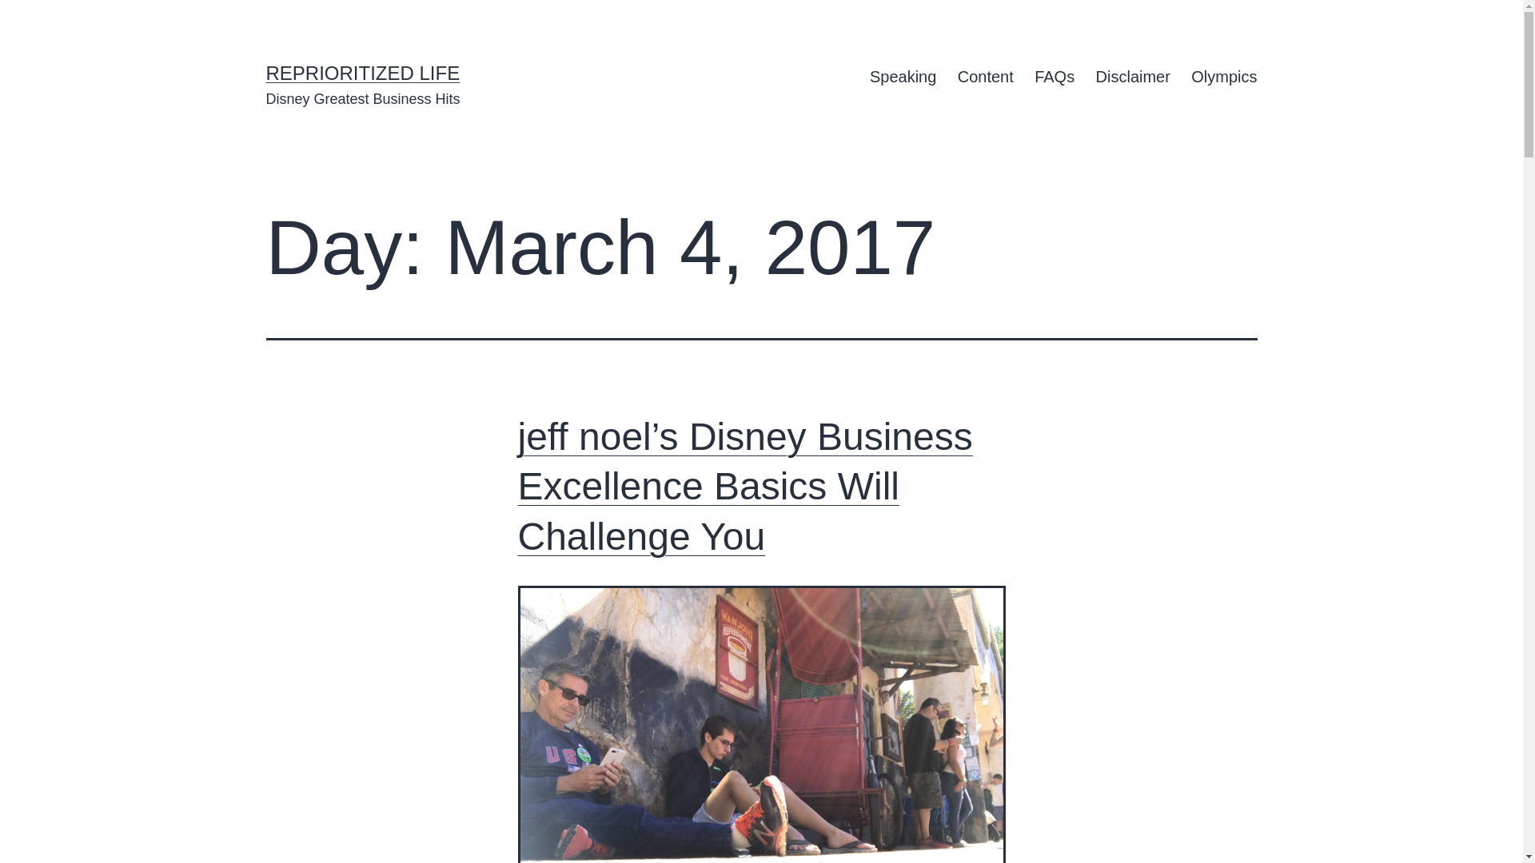 This screenshot has height=863, width=1535. I want to click on FAQs, so click(1054, 77).